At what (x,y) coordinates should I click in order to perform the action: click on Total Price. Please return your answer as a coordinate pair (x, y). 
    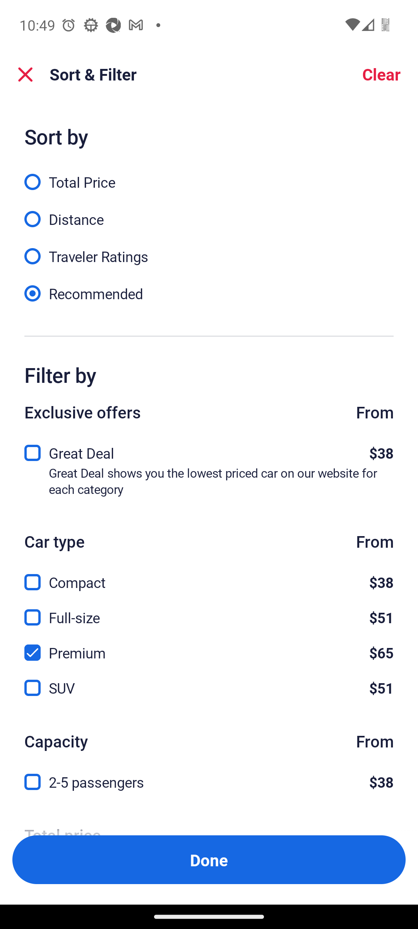
    Looking at the image, I should click on (209, 175).